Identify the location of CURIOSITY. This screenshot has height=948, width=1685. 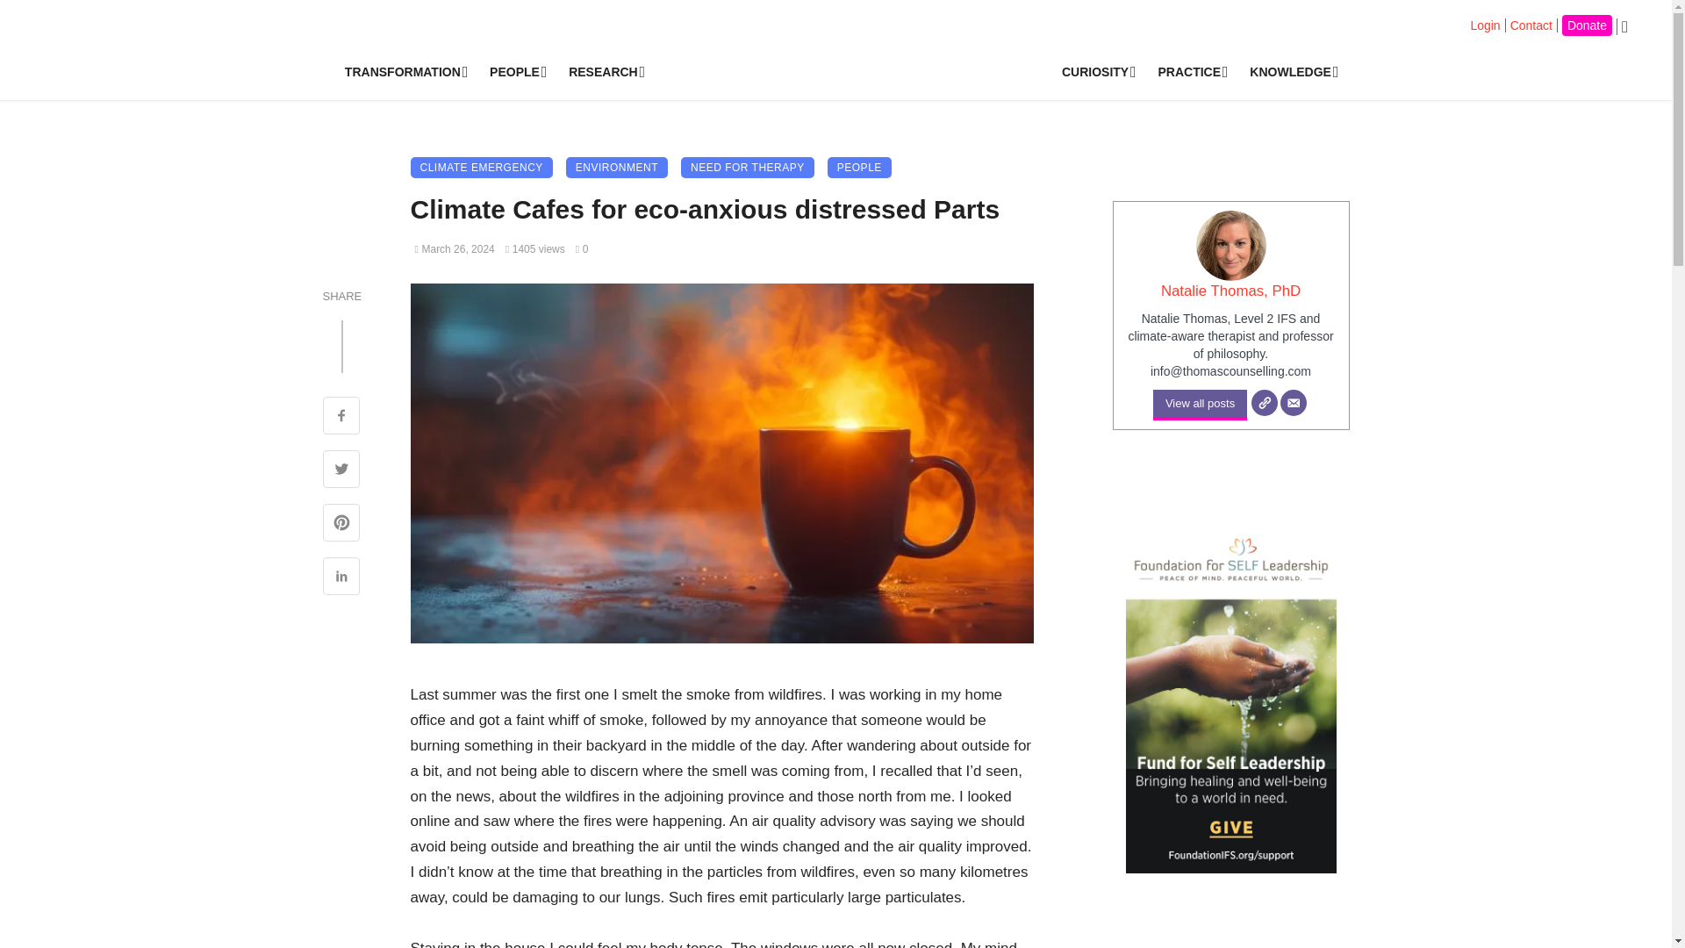
(1097, 72).